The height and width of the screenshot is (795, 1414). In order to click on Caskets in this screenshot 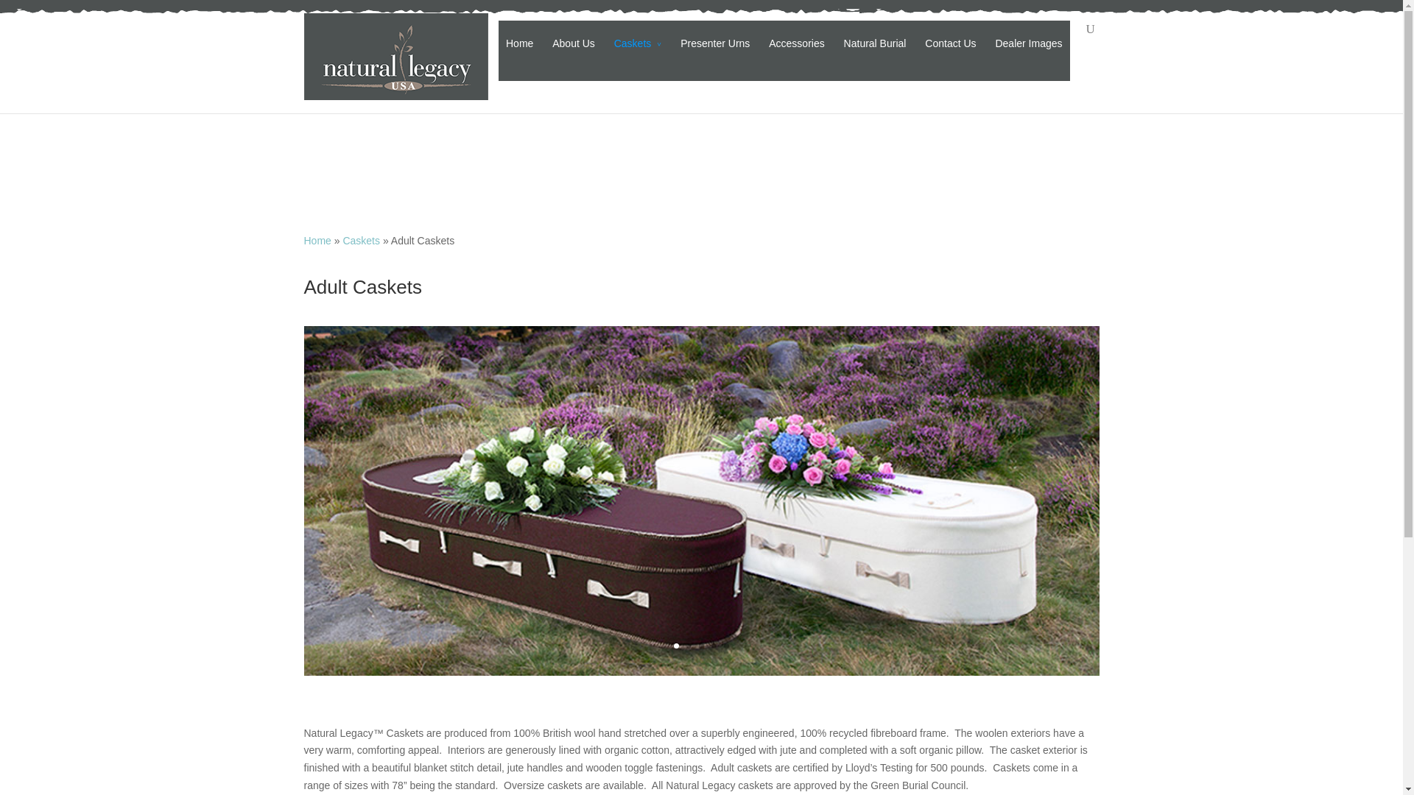, I will do `click(638, 54)`.